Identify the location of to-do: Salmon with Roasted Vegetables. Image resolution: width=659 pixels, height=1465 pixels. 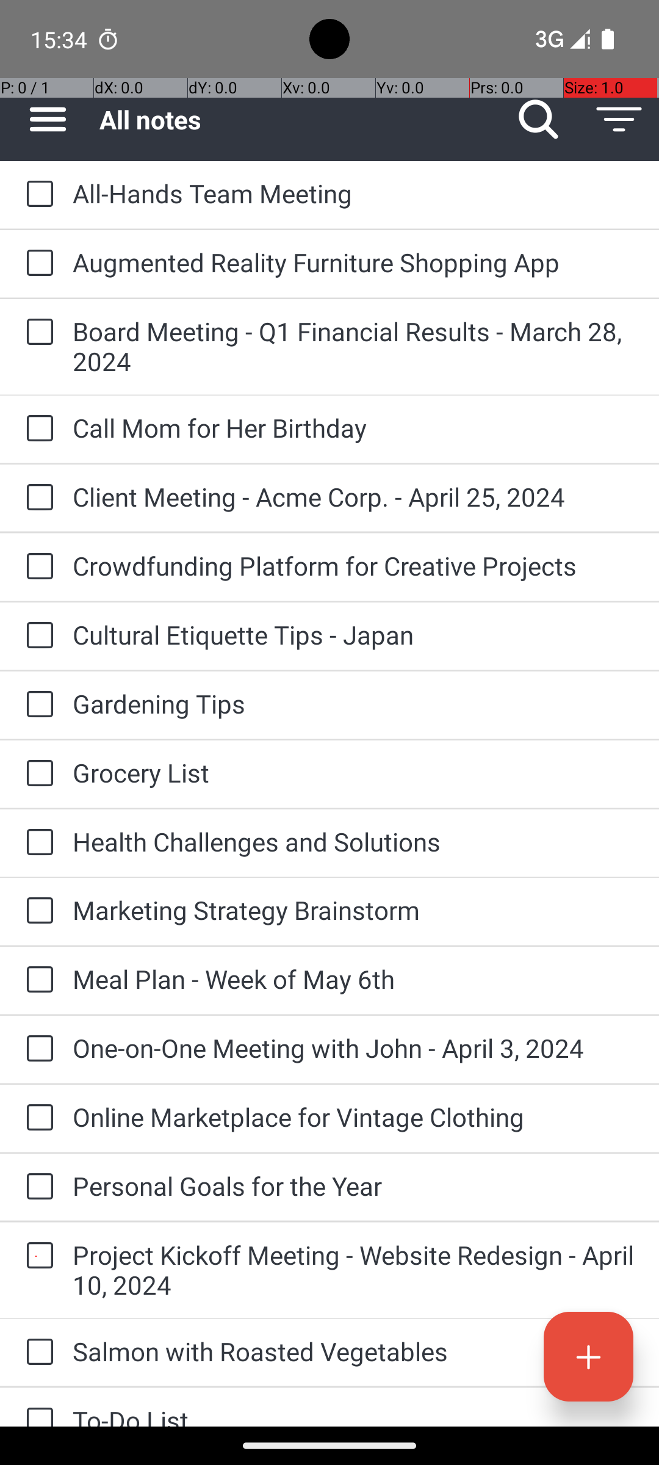
(37, 1353).